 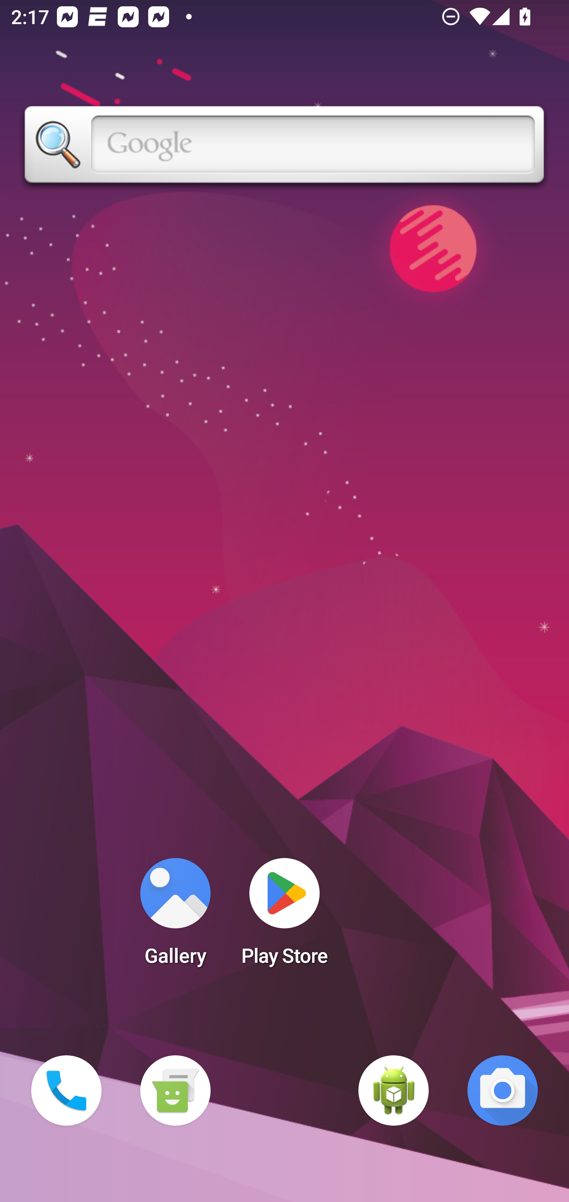 I want to click on Play Store, so click(x=284, y=917).